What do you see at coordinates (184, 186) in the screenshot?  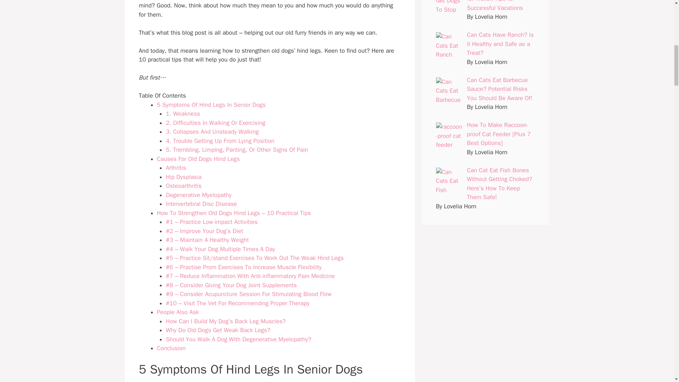 I see `Osteoarthritis` at bounding box center [184, 186].